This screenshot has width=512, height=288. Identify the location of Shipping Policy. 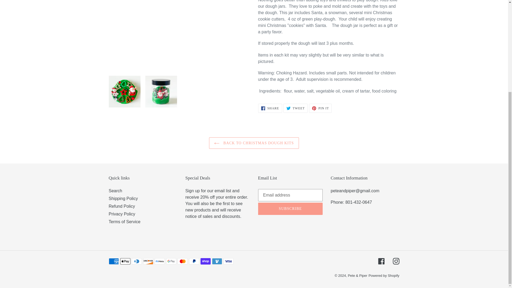
(122, 206).